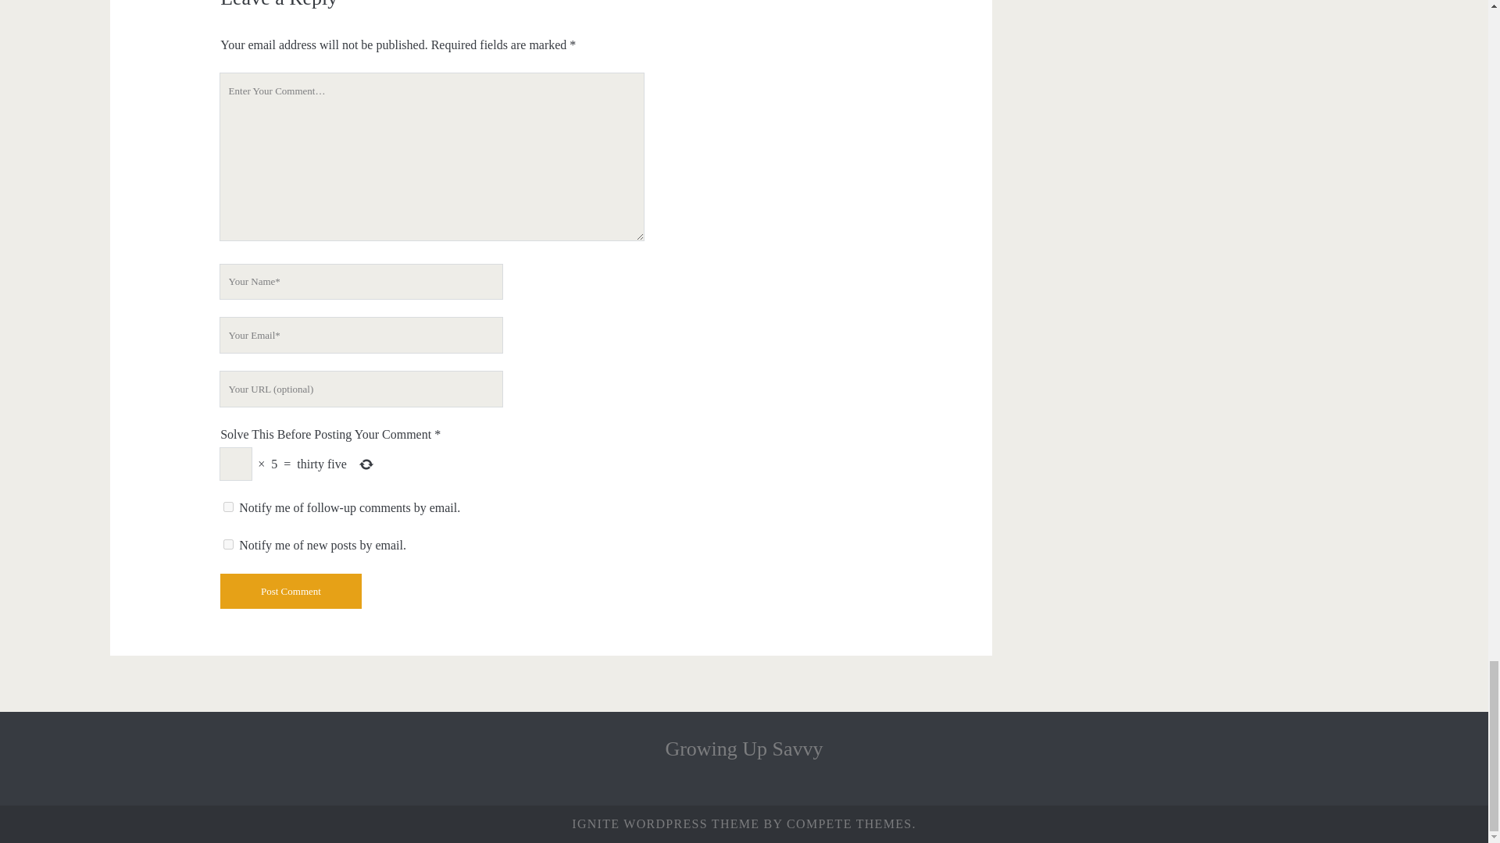  What do you see at coordinates (291, 591) in the screenshot?
I see `Post Comment` at bounding box center [291, 591].